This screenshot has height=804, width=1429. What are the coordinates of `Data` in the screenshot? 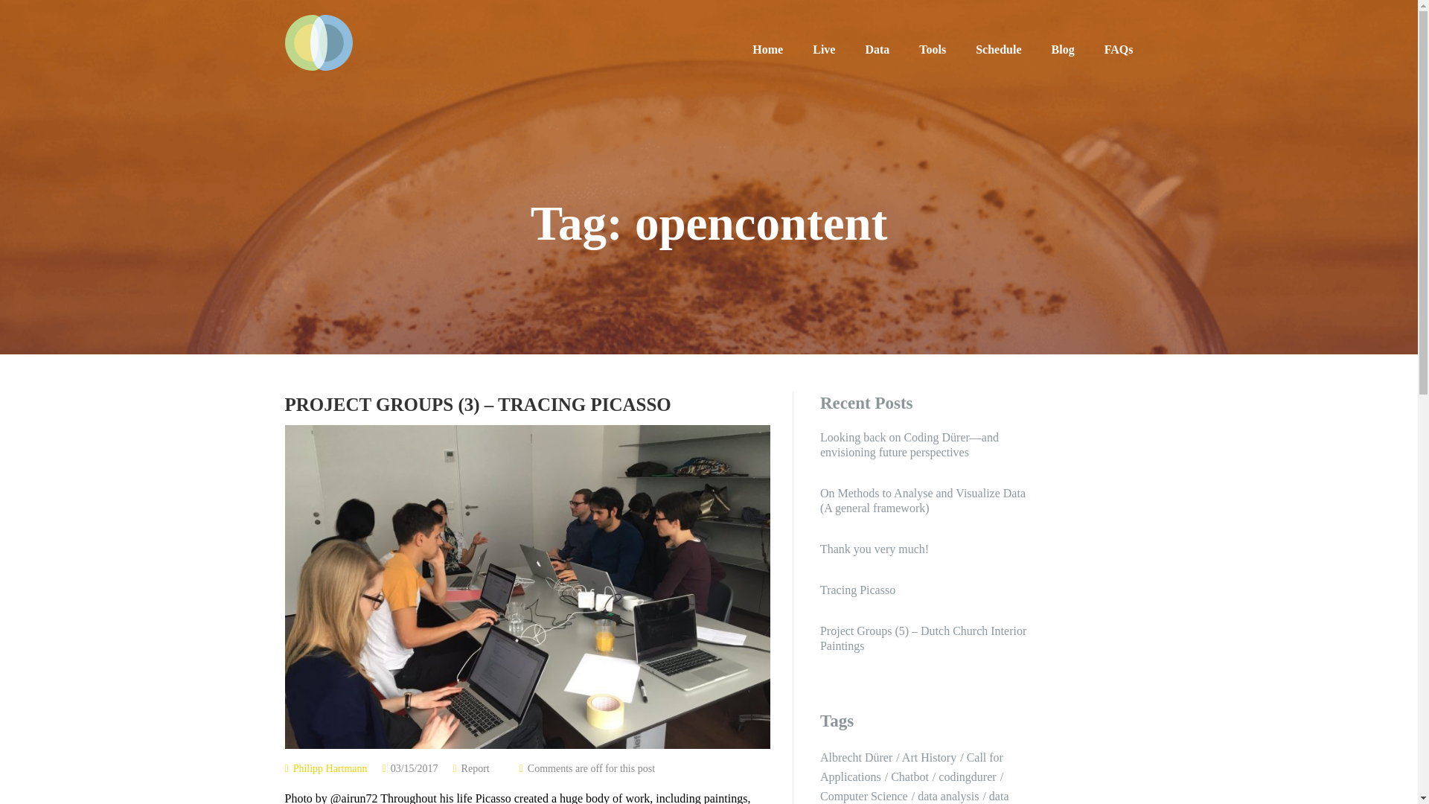 It's located at (877, 49).